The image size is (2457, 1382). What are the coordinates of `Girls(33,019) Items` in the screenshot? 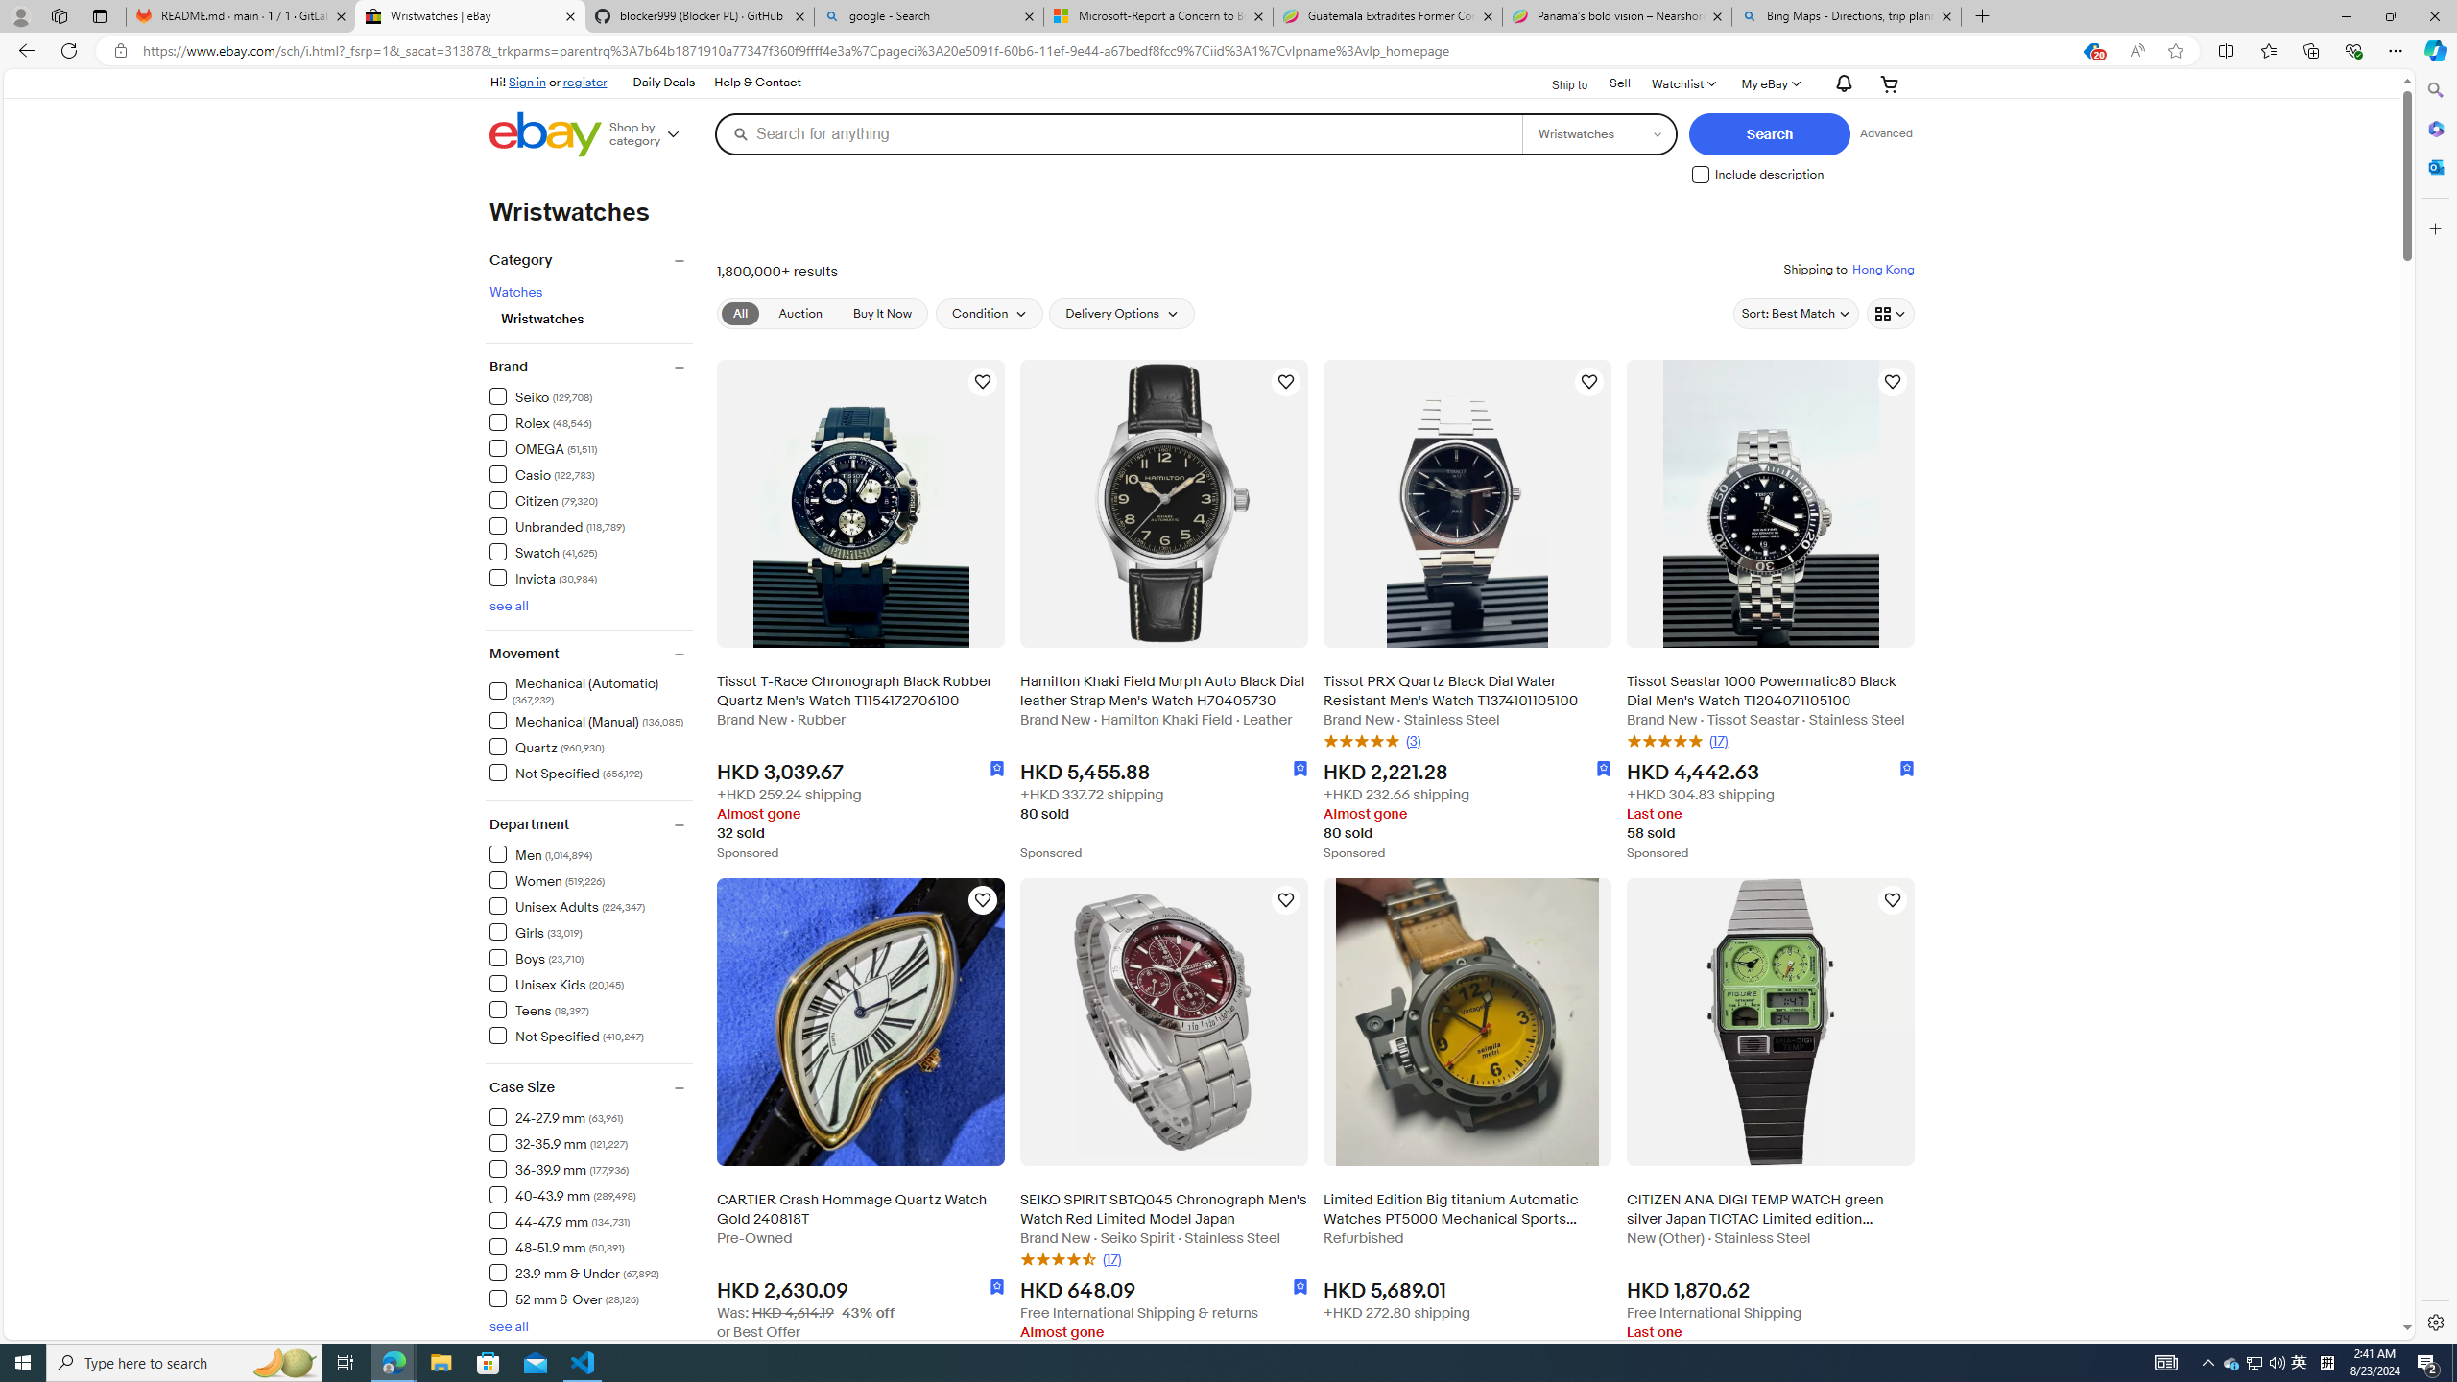 It's located at (590, 931).